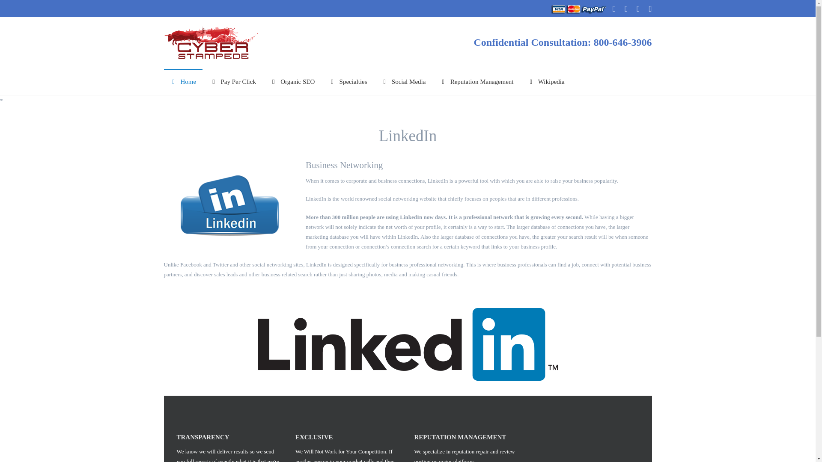 The height and width of the screenshot is (462, 822). I want to click on Reputation Management, so click(477, 82).